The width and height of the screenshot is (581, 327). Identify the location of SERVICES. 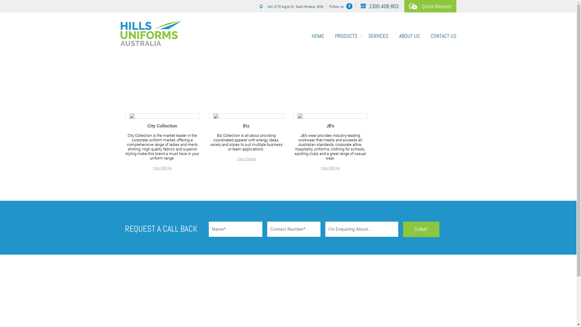
(378, 34).